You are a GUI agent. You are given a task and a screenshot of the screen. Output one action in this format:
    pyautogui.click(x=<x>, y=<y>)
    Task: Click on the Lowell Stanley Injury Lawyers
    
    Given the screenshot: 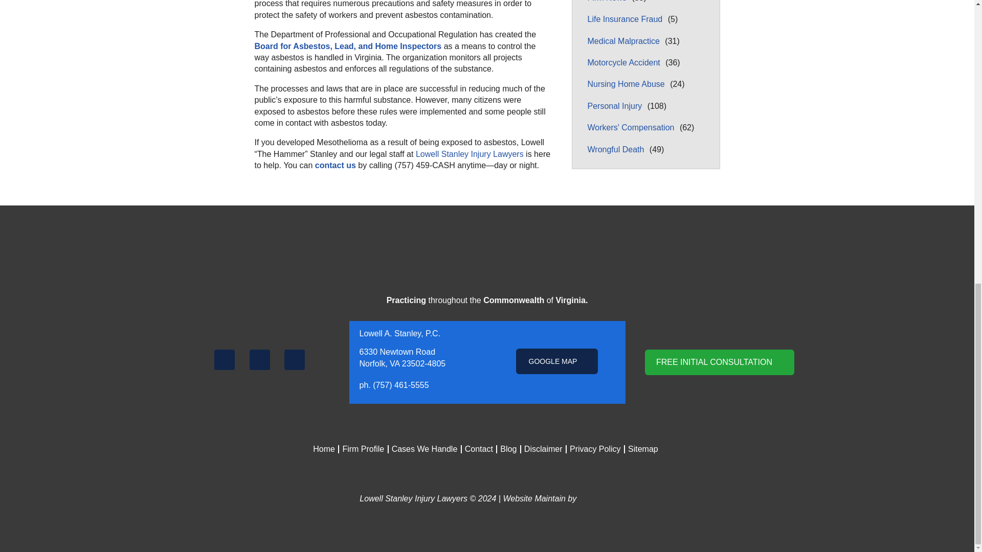 What is the action you would take?
    pyautogui.click(x=470, y=153)
    